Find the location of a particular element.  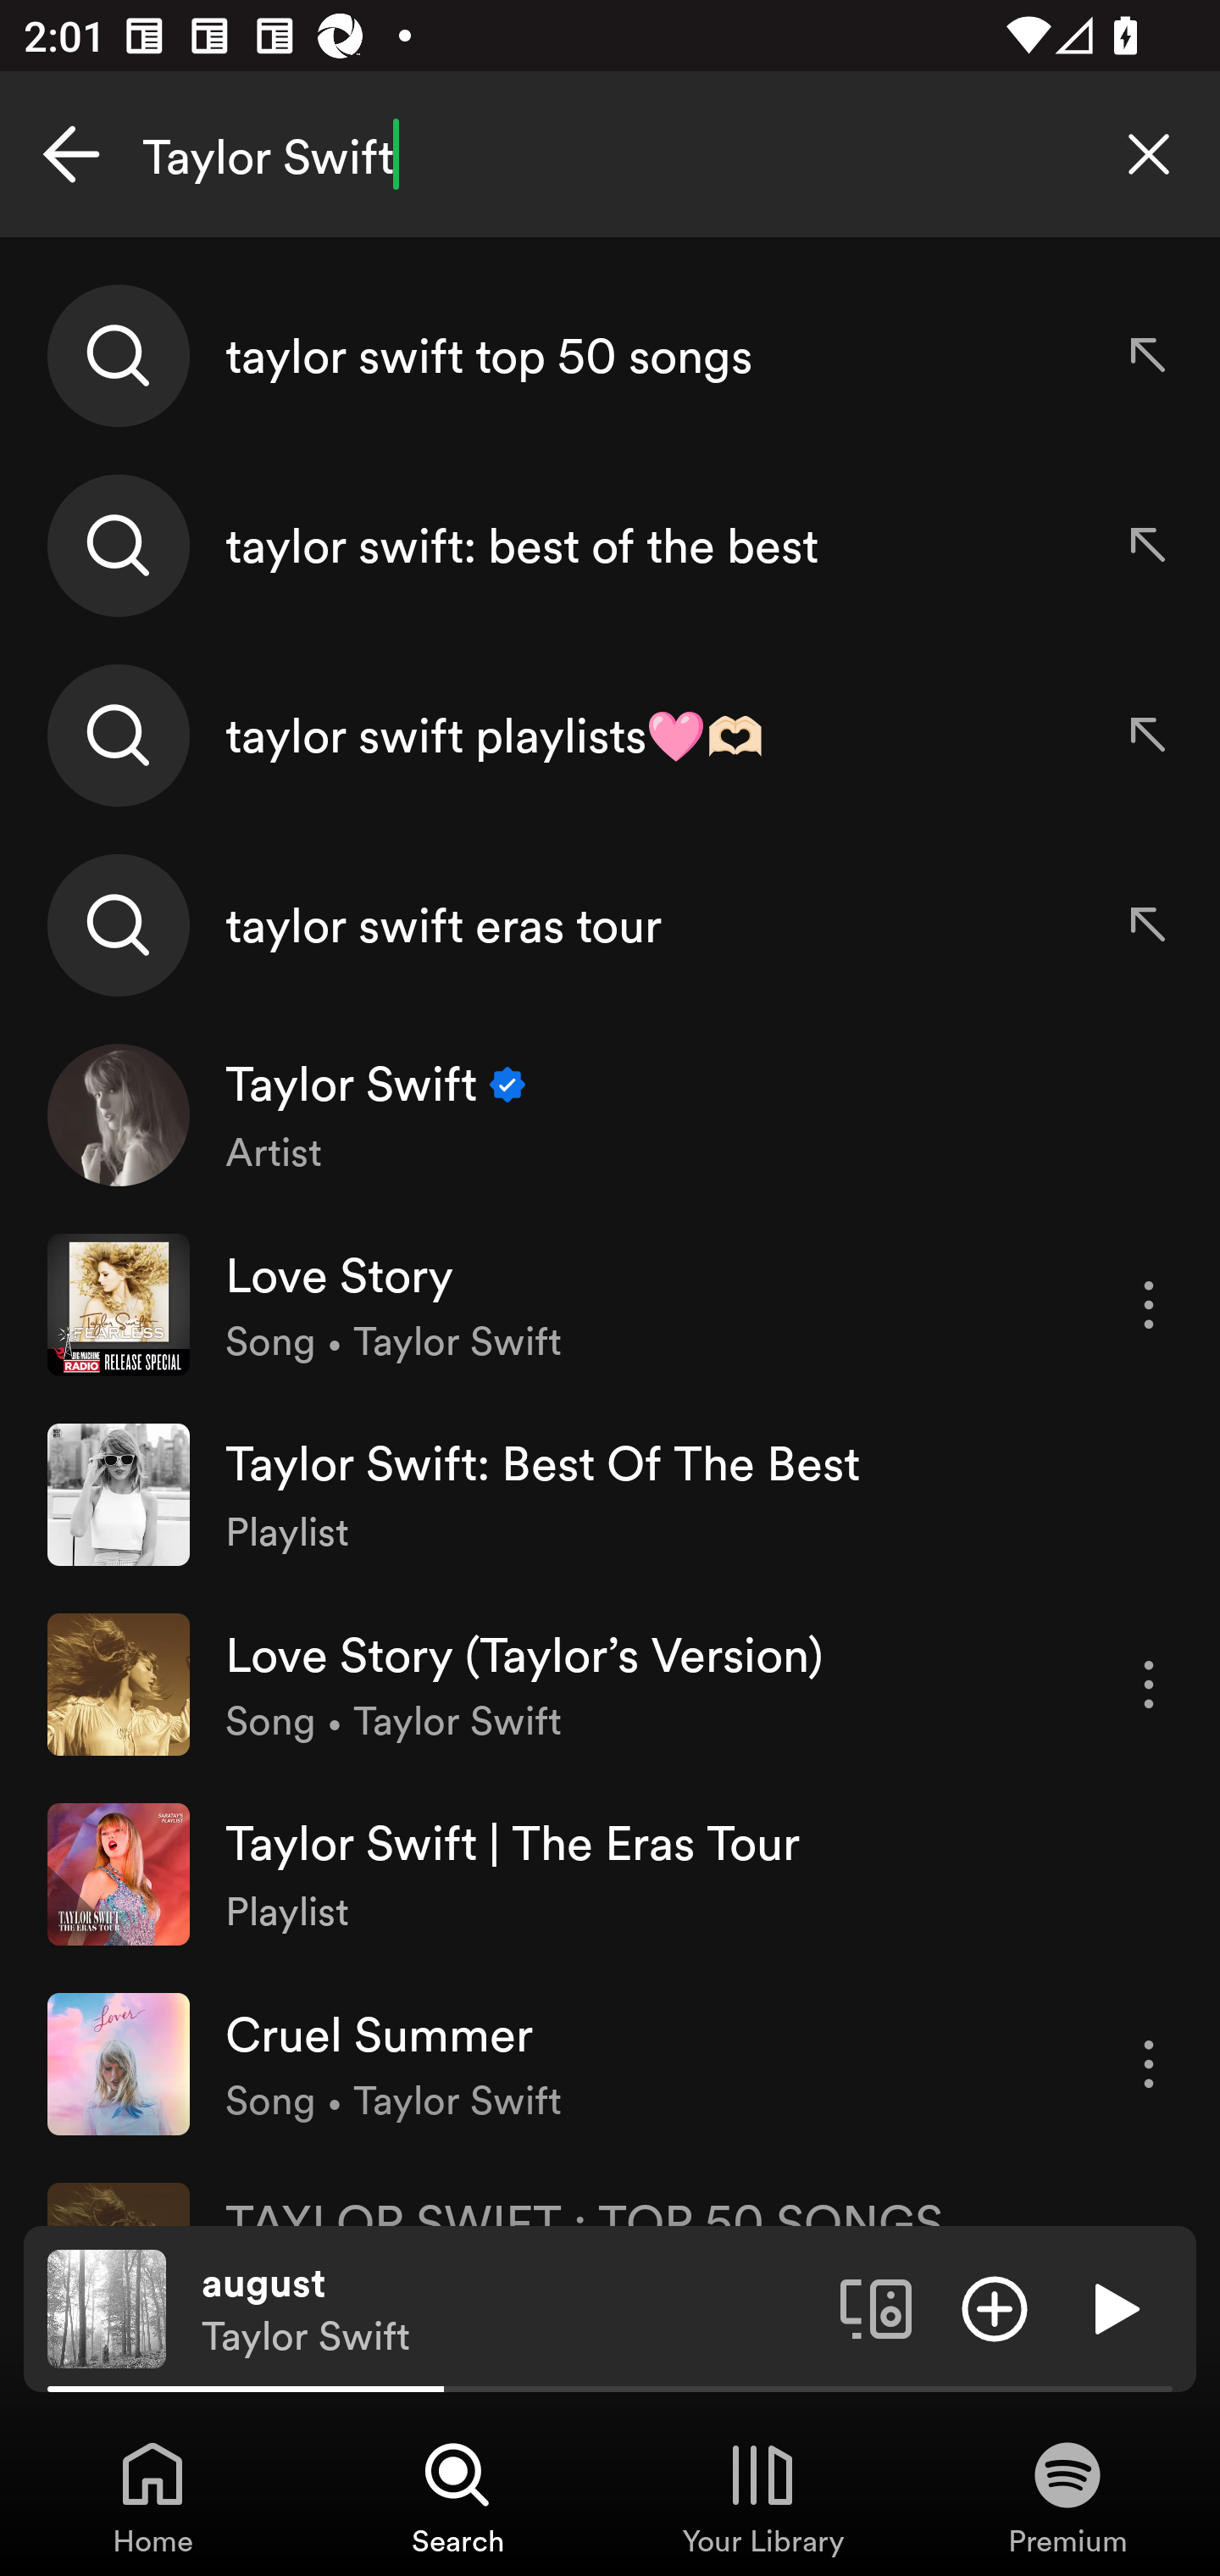

taylor swift: best of the best is located at coordinates (610, 546).